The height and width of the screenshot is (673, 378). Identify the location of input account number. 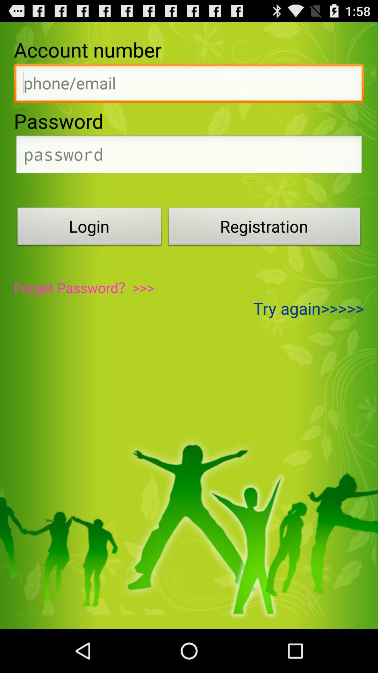
(189, 85).